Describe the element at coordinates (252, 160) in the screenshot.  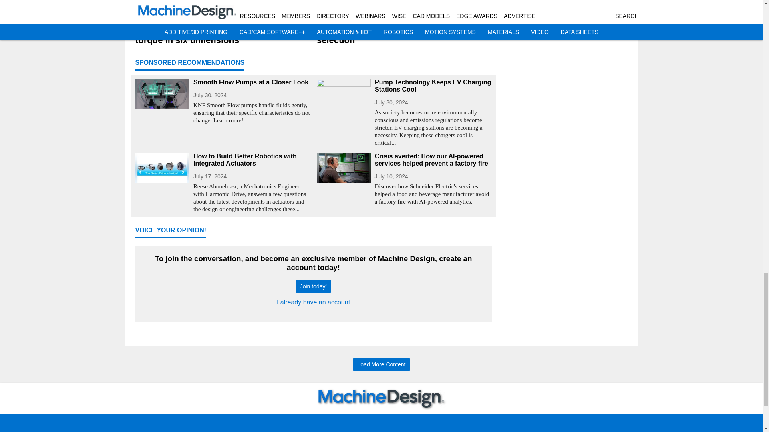
I see `How to Build Better Robotics with Integrated Actuators` at that location.